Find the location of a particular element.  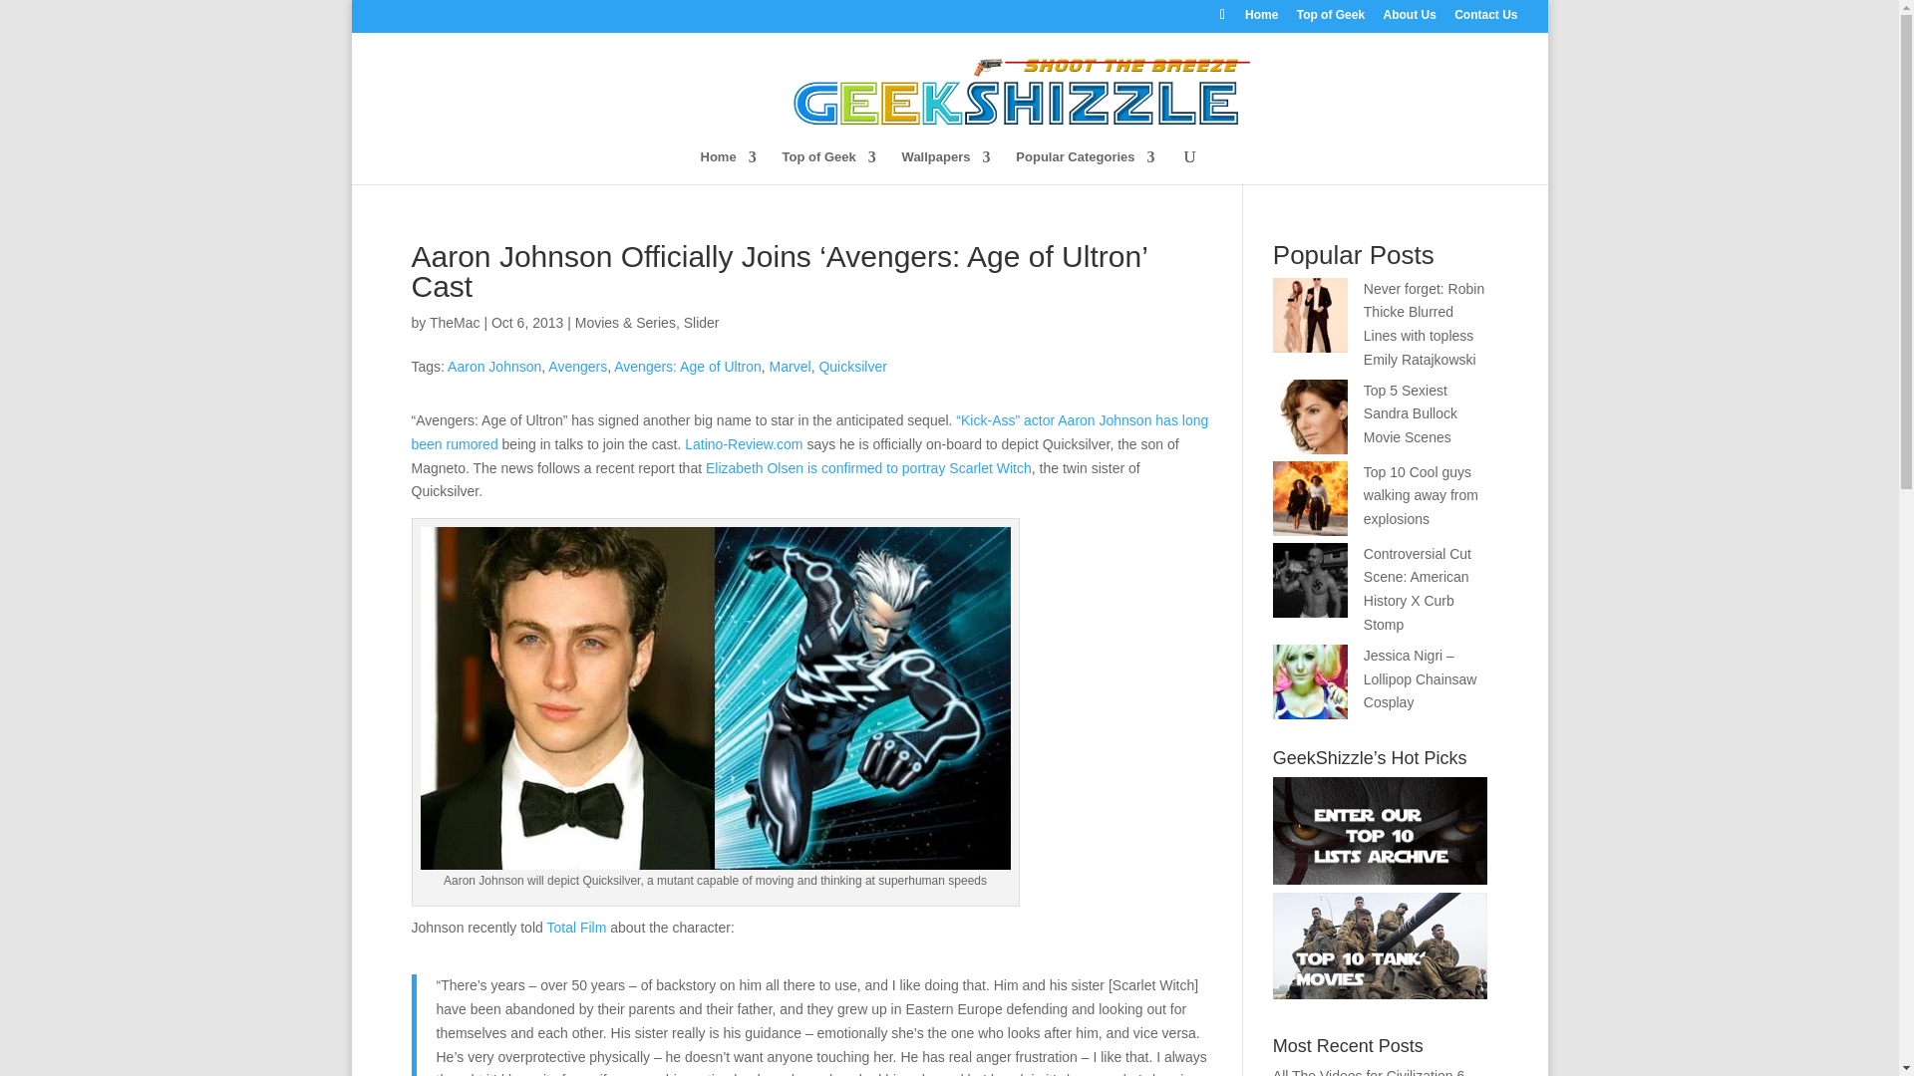

Contact Us is located at coordinates (1485, 19).